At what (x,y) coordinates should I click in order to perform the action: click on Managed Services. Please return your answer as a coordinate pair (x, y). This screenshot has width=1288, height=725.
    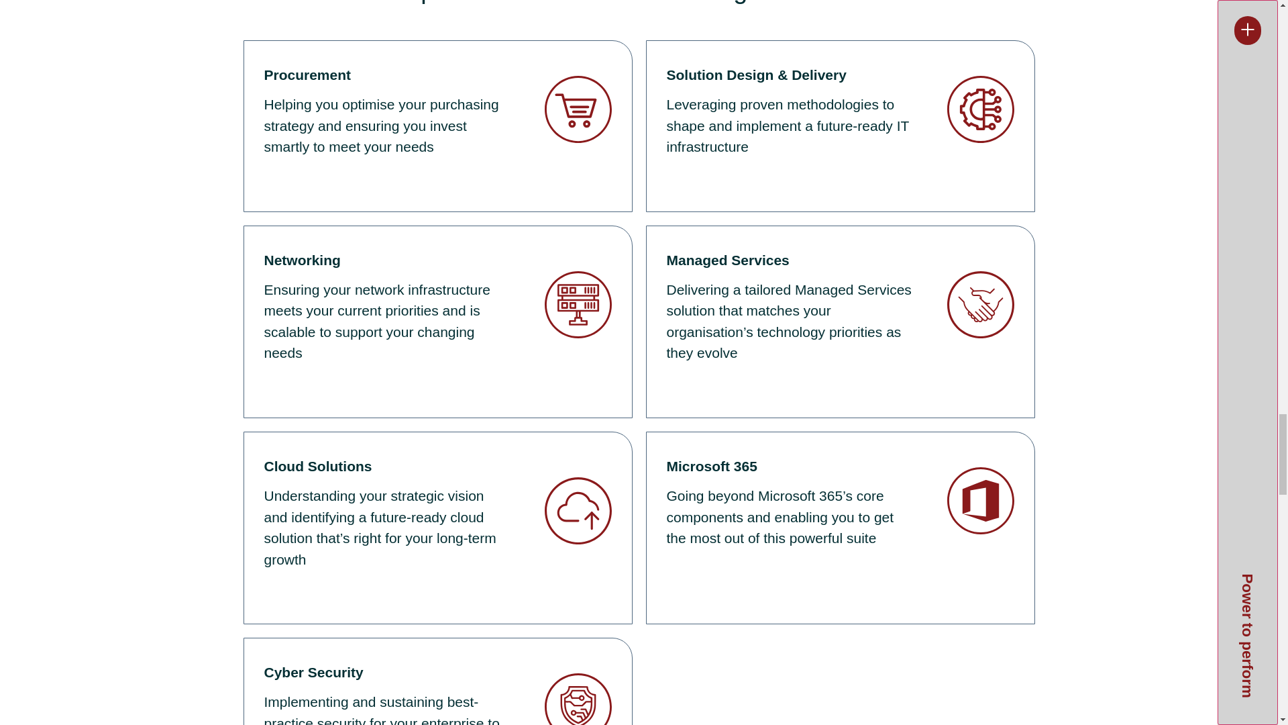
    Looking at the image, I should click on (728, 259).